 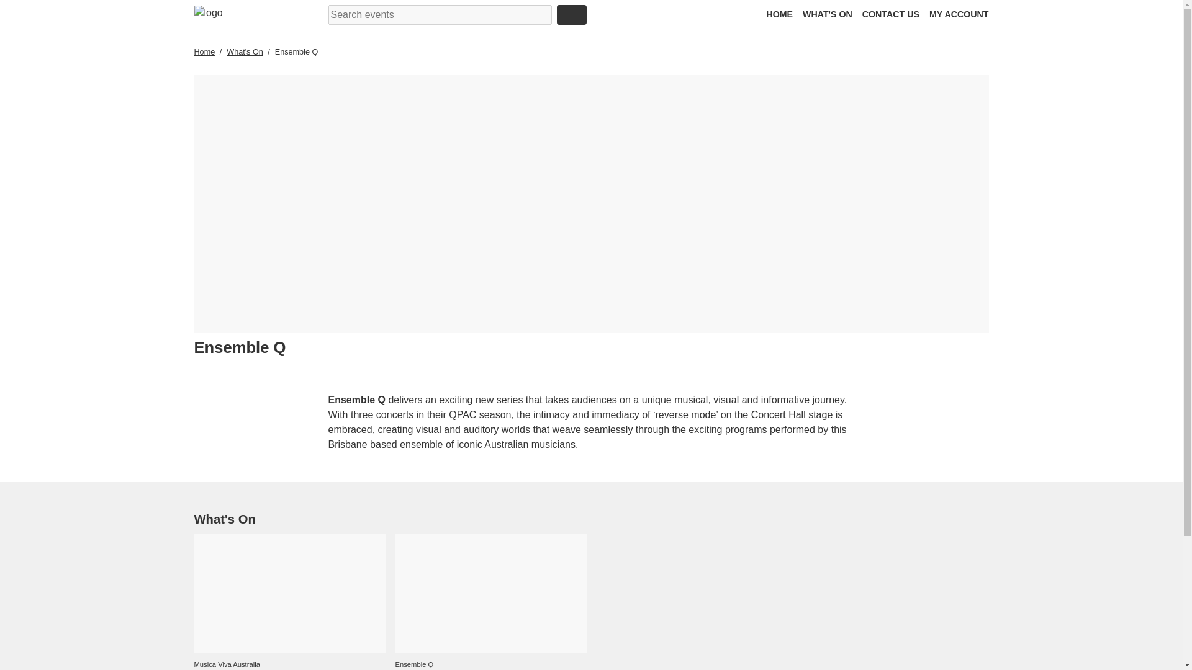 I want to click on HOME, so click(x=779, y=14).